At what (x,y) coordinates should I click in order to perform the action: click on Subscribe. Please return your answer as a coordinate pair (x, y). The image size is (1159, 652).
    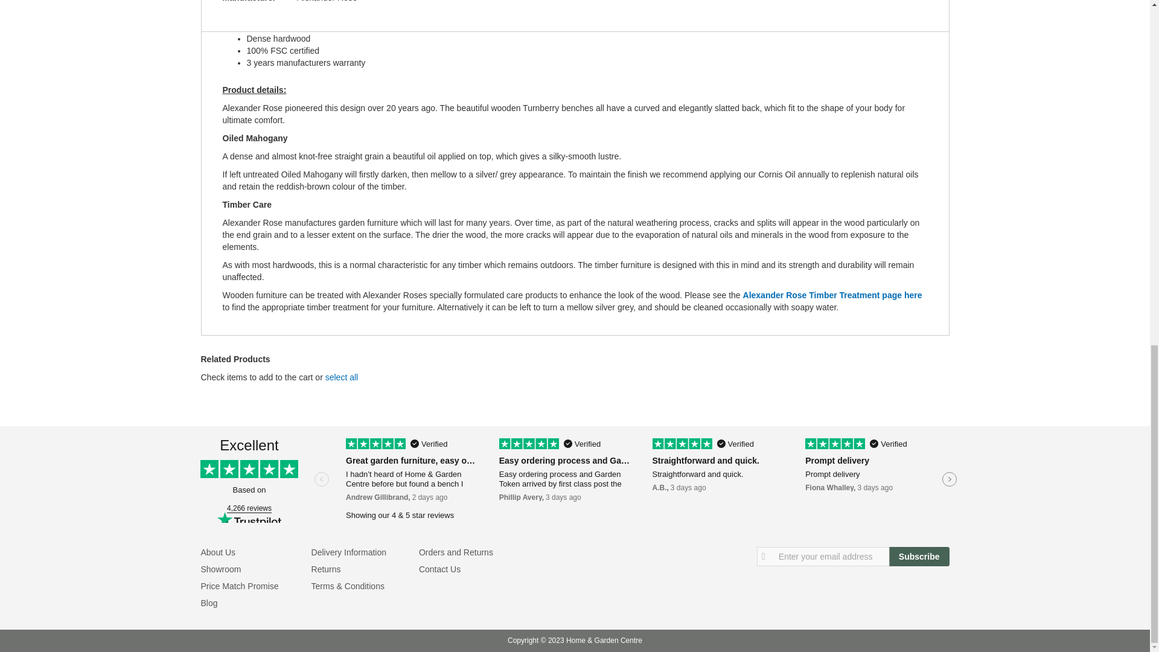
    Looking at the image, I should click on (919, 557).